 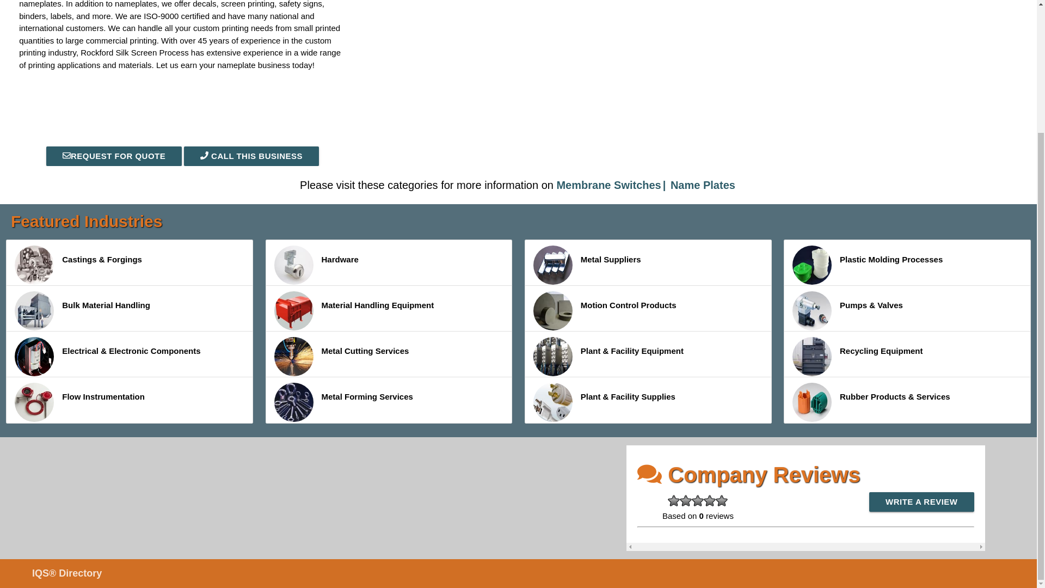 I want to click on Plastic Molding Processes, so click(x=812, y=265).